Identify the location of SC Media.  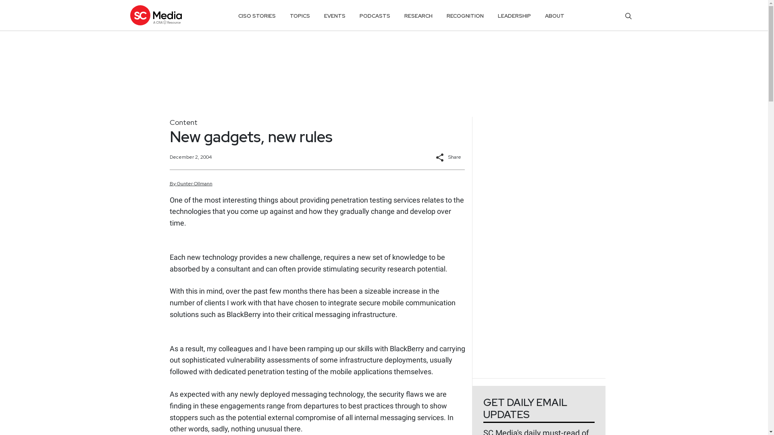
(156, 15).